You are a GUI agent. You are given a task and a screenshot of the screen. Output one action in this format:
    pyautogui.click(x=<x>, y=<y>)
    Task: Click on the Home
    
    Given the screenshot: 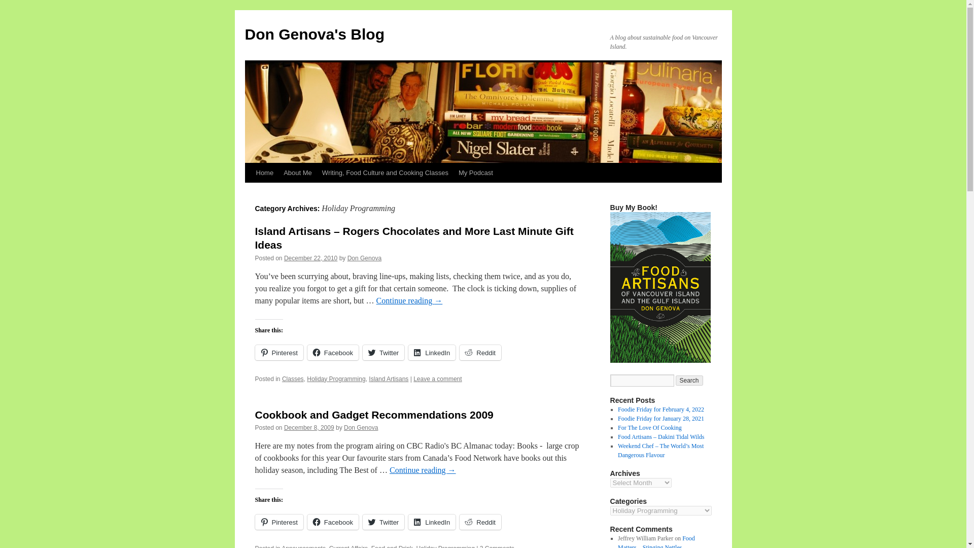 What is the action you would take?
    pyautogui.click(x=264, y=173)
    